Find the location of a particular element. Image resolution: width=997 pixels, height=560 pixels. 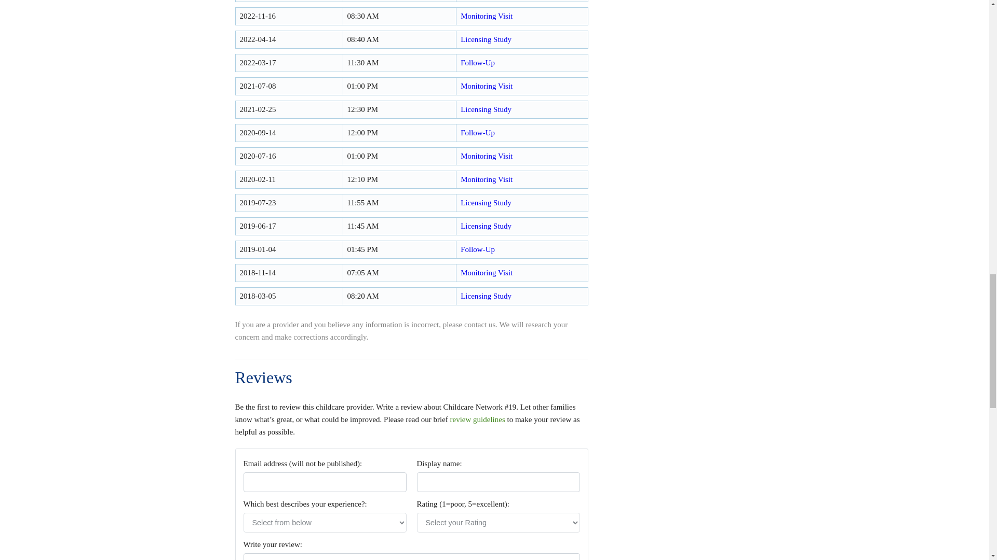

Monitoring Visit is located at coordinates (486, 16).